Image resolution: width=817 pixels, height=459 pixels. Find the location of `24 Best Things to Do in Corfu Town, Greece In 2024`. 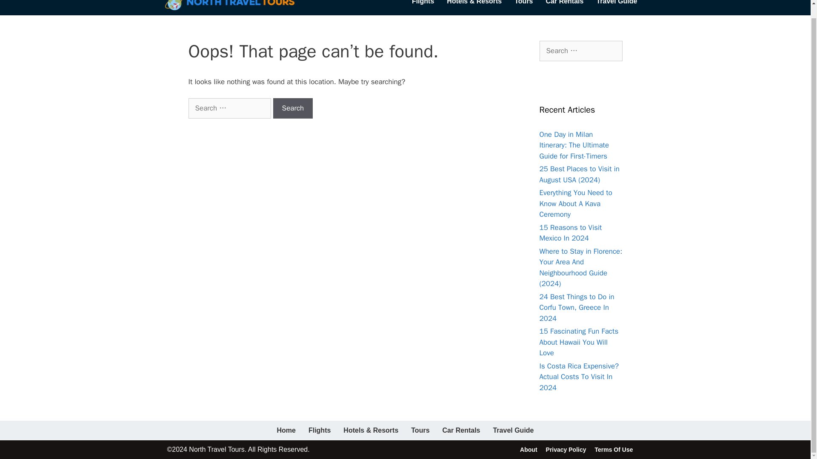

24 Best Things to Do in Corfu Town, Greece In 2024 is located at coordinates (577, 308).